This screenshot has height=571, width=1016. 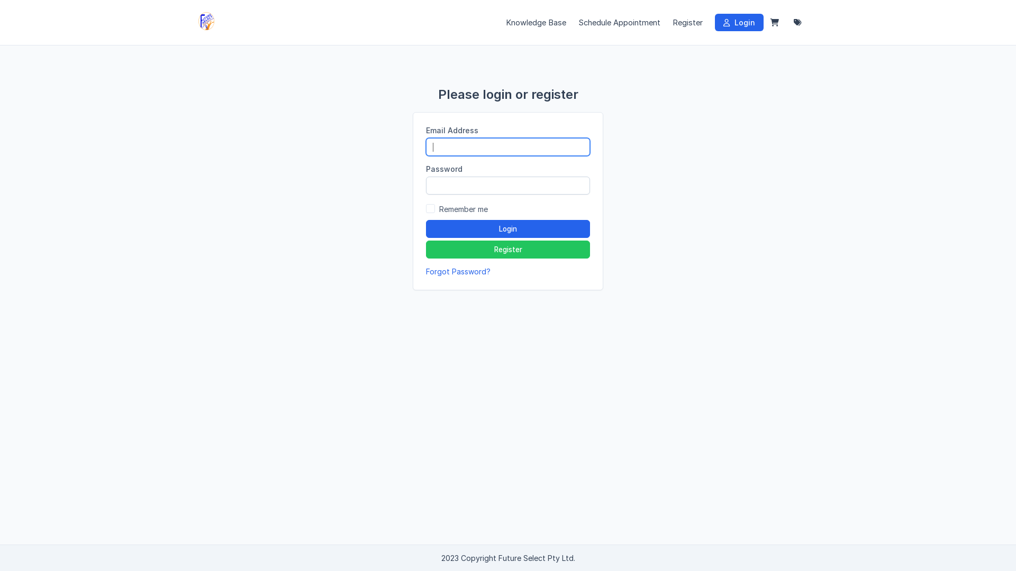 I want to click on Forgot Password?, so click(x=458, y=272).